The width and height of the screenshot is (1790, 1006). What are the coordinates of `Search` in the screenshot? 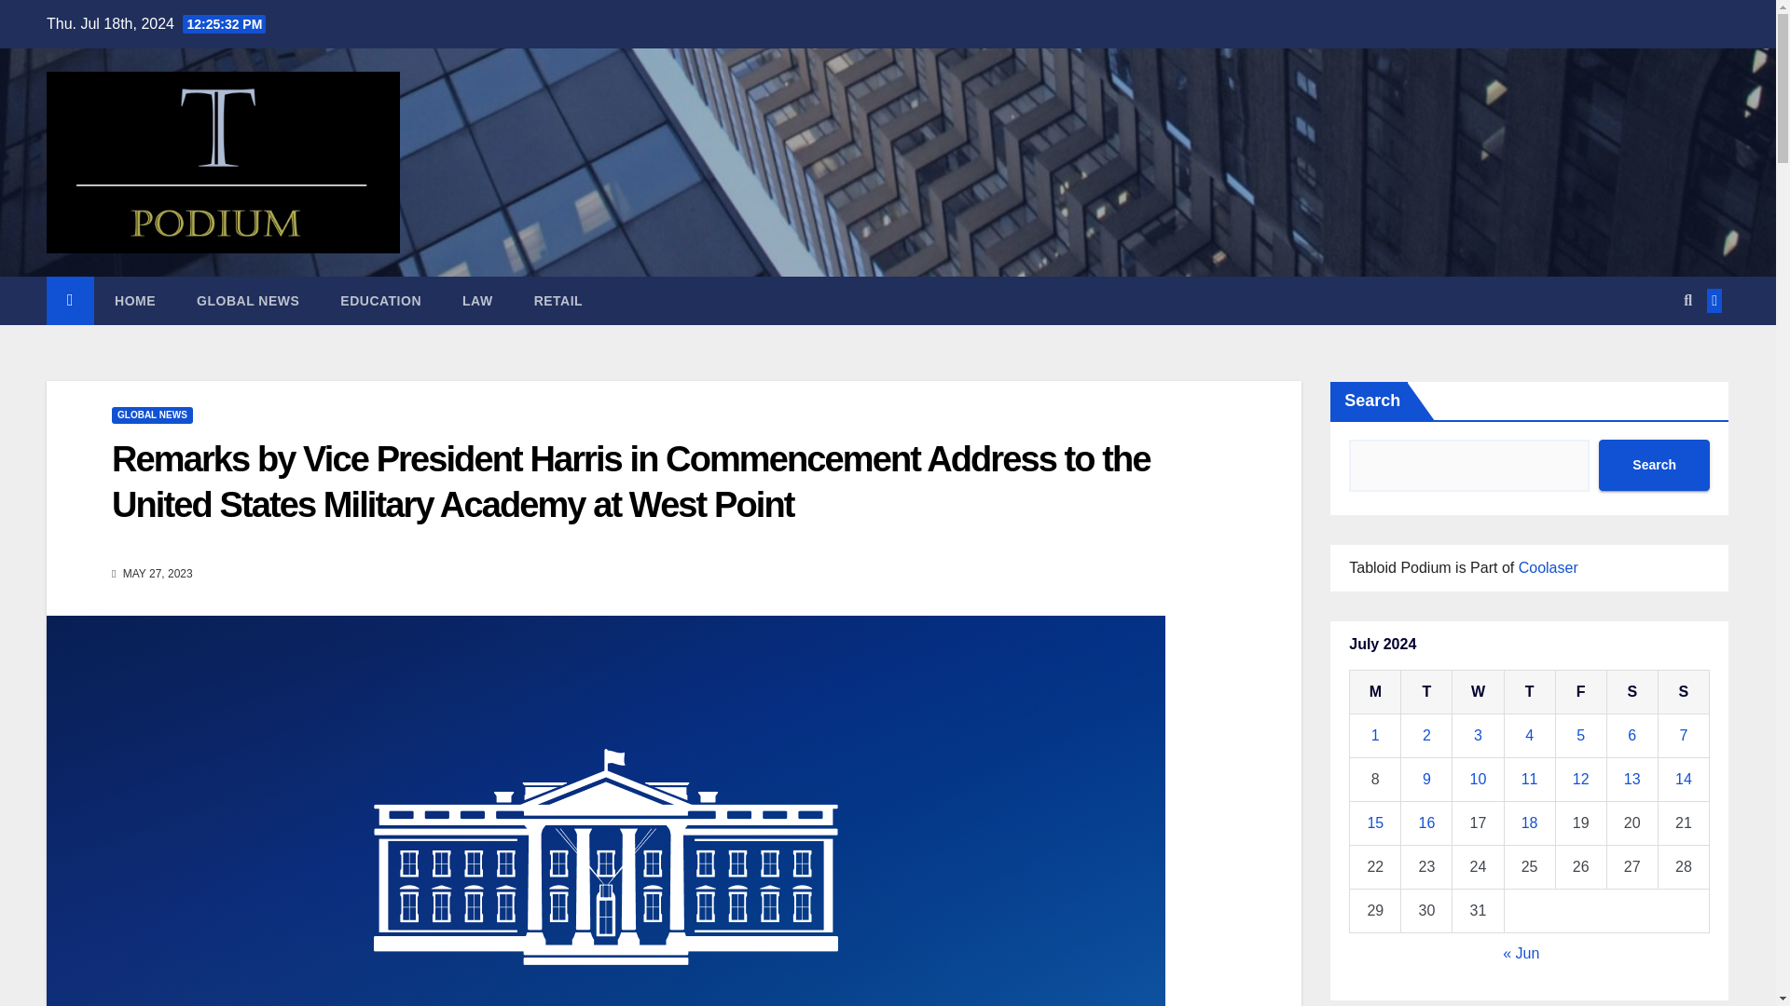 It's located at (1654, 465).